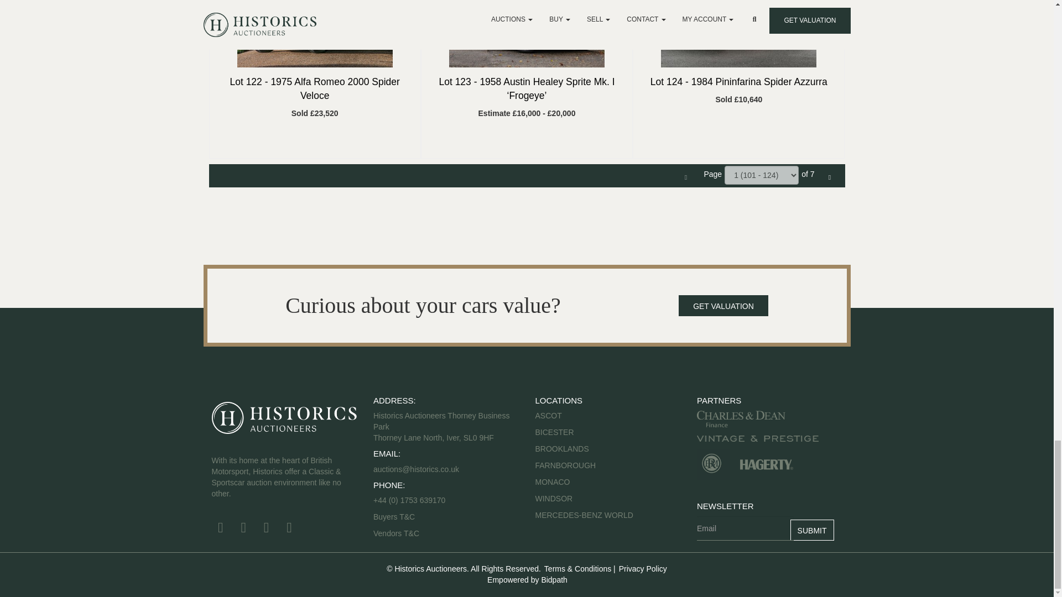  What do you see at coordinates (245, 530) in the screenshot?
I see `Go to our twitter page` at bounding box center [245, 530].